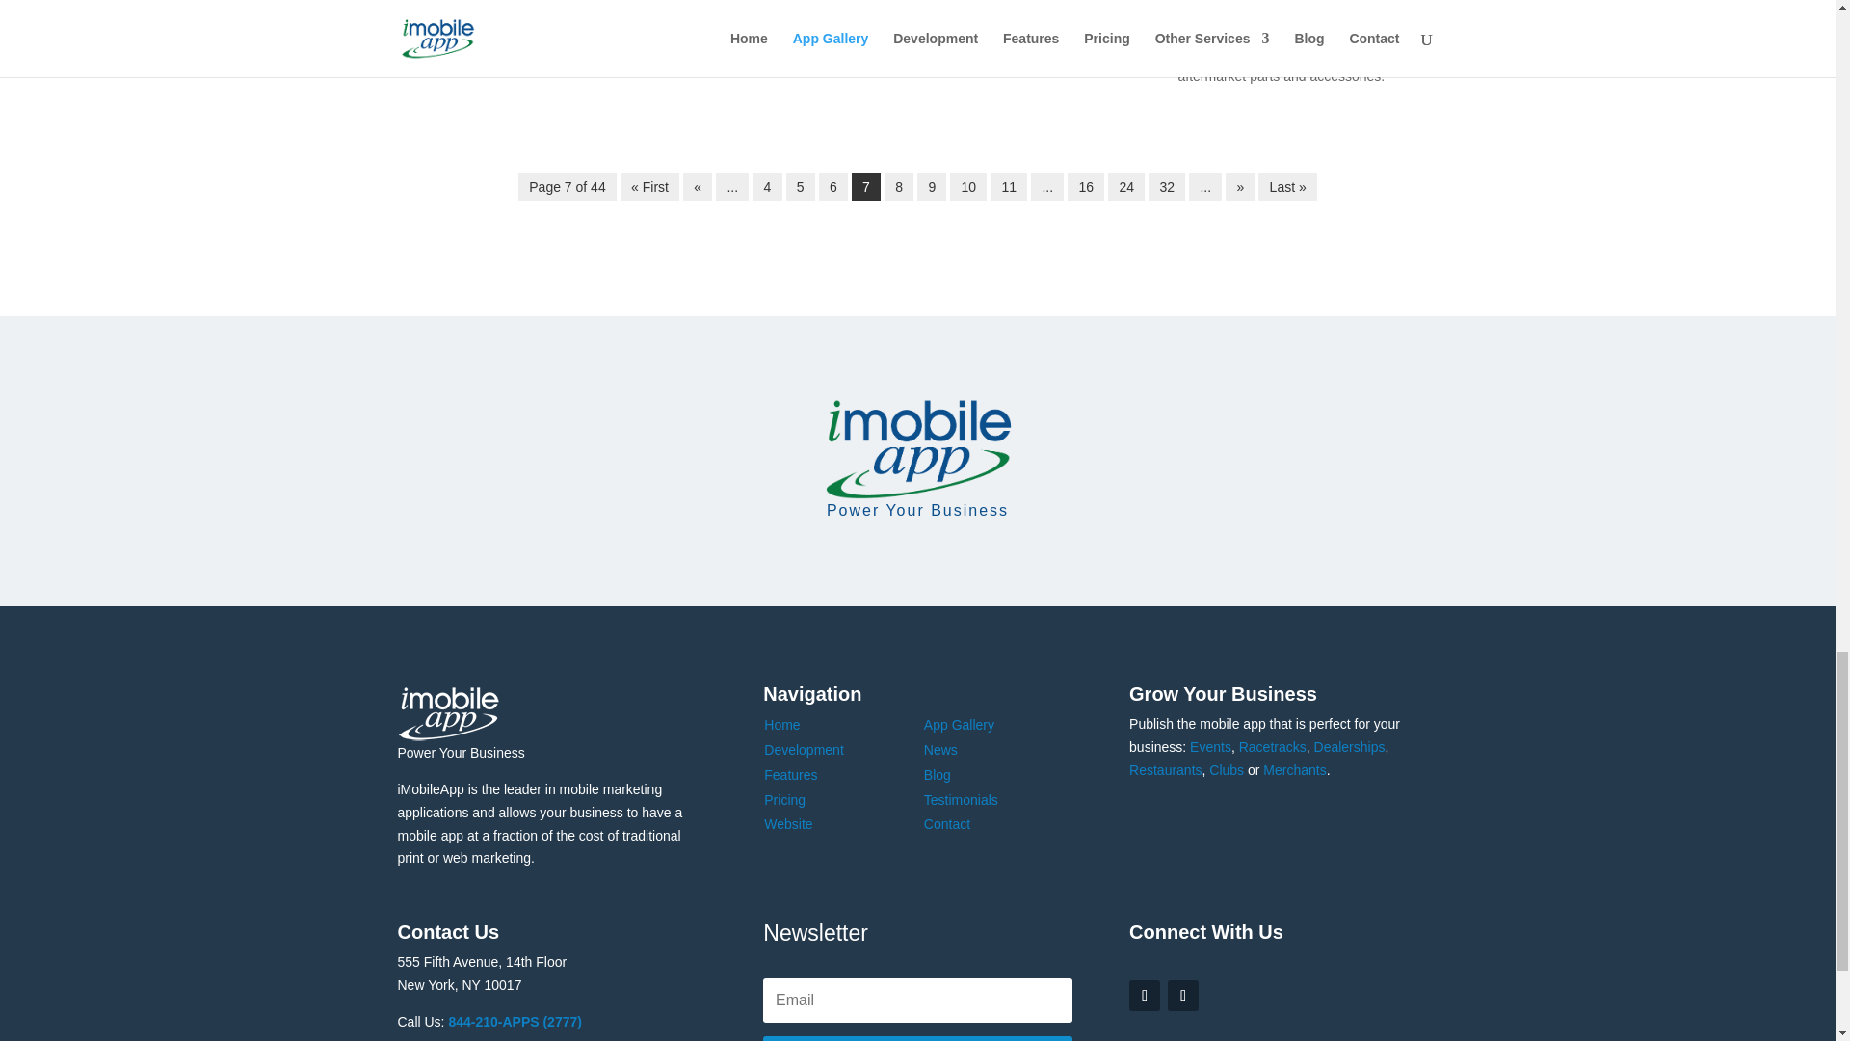 The image size is (1850, 1041). Describe the element at coordinates (1126, 187) in the screenshot. I see `Page 24` at that location.